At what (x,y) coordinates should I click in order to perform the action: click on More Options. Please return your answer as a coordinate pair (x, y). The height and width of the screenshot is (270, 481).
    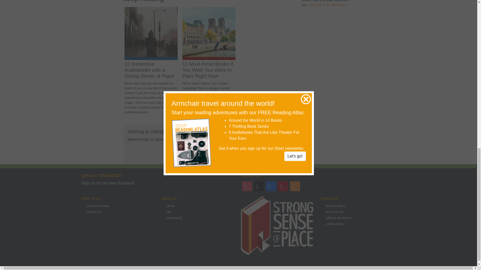
    Looking at the image, I should click on (233, 152).